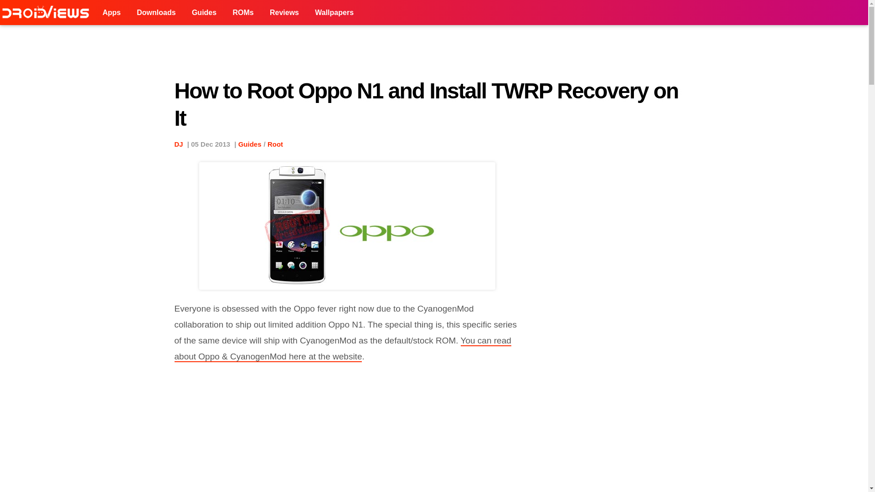  Describe the element at coordinates (179, 144) in the screenshot. I see `DJ` at that location.